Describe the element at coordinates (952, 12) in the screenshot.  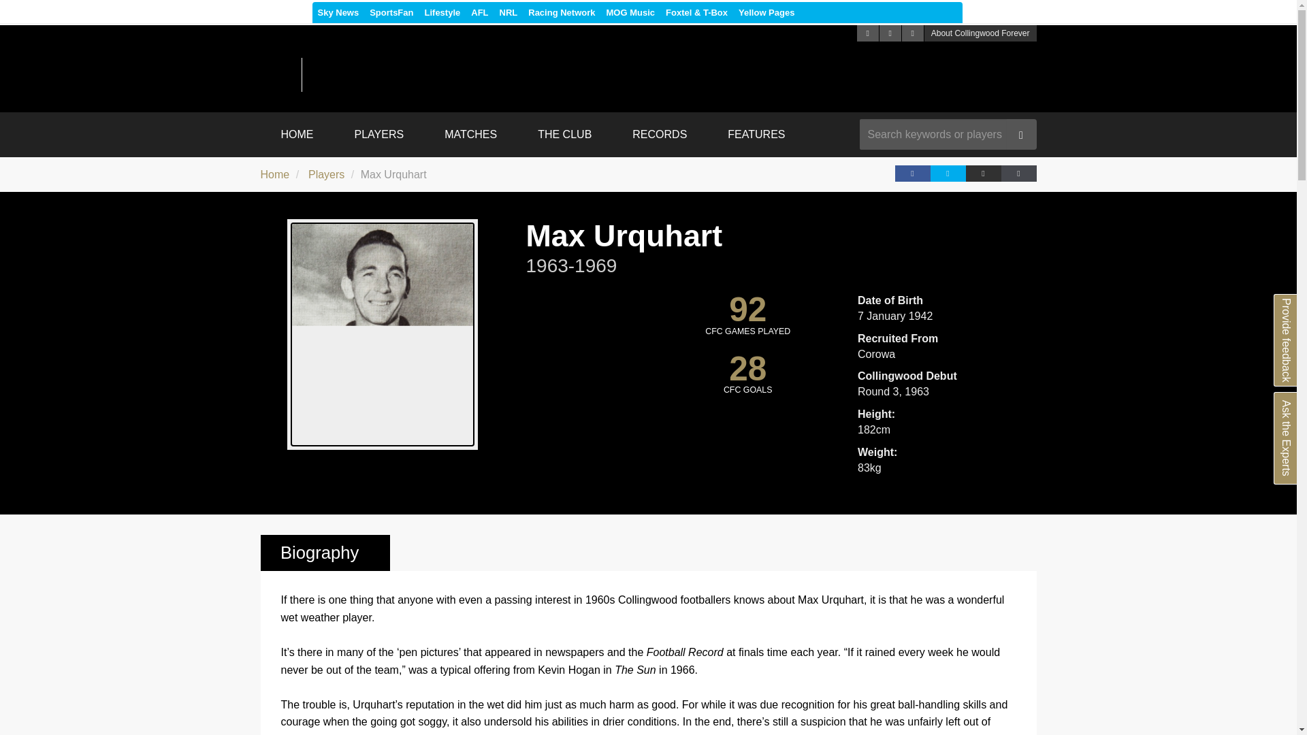
I see `Telstra` at that location.